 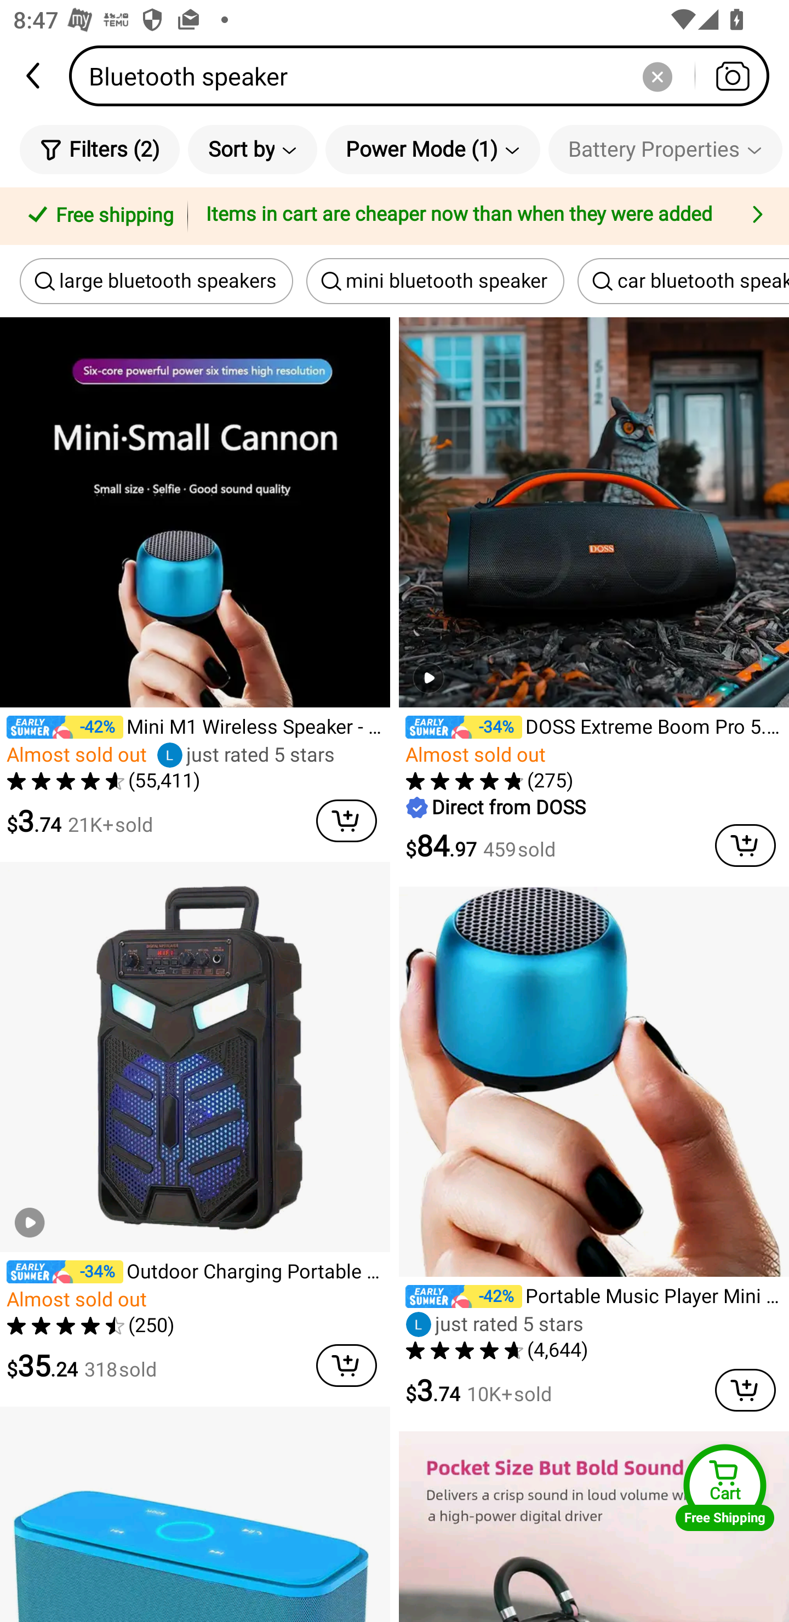 I want to click on car bluetooth speaker, so click(x=683, y=281).